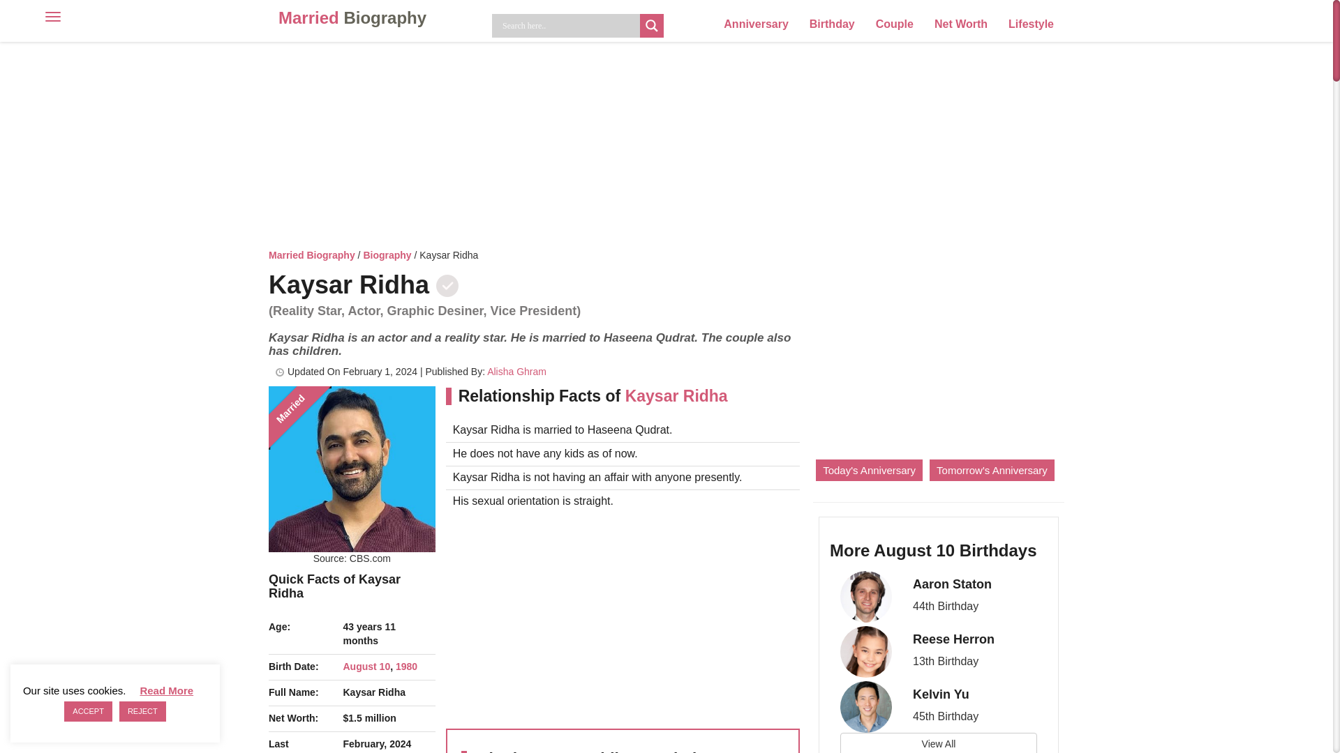 The width and height of the screenshot is (1340, 753). Describe the element at coordinates (895, 24) in the screenshot. I see `Couple` at that location.